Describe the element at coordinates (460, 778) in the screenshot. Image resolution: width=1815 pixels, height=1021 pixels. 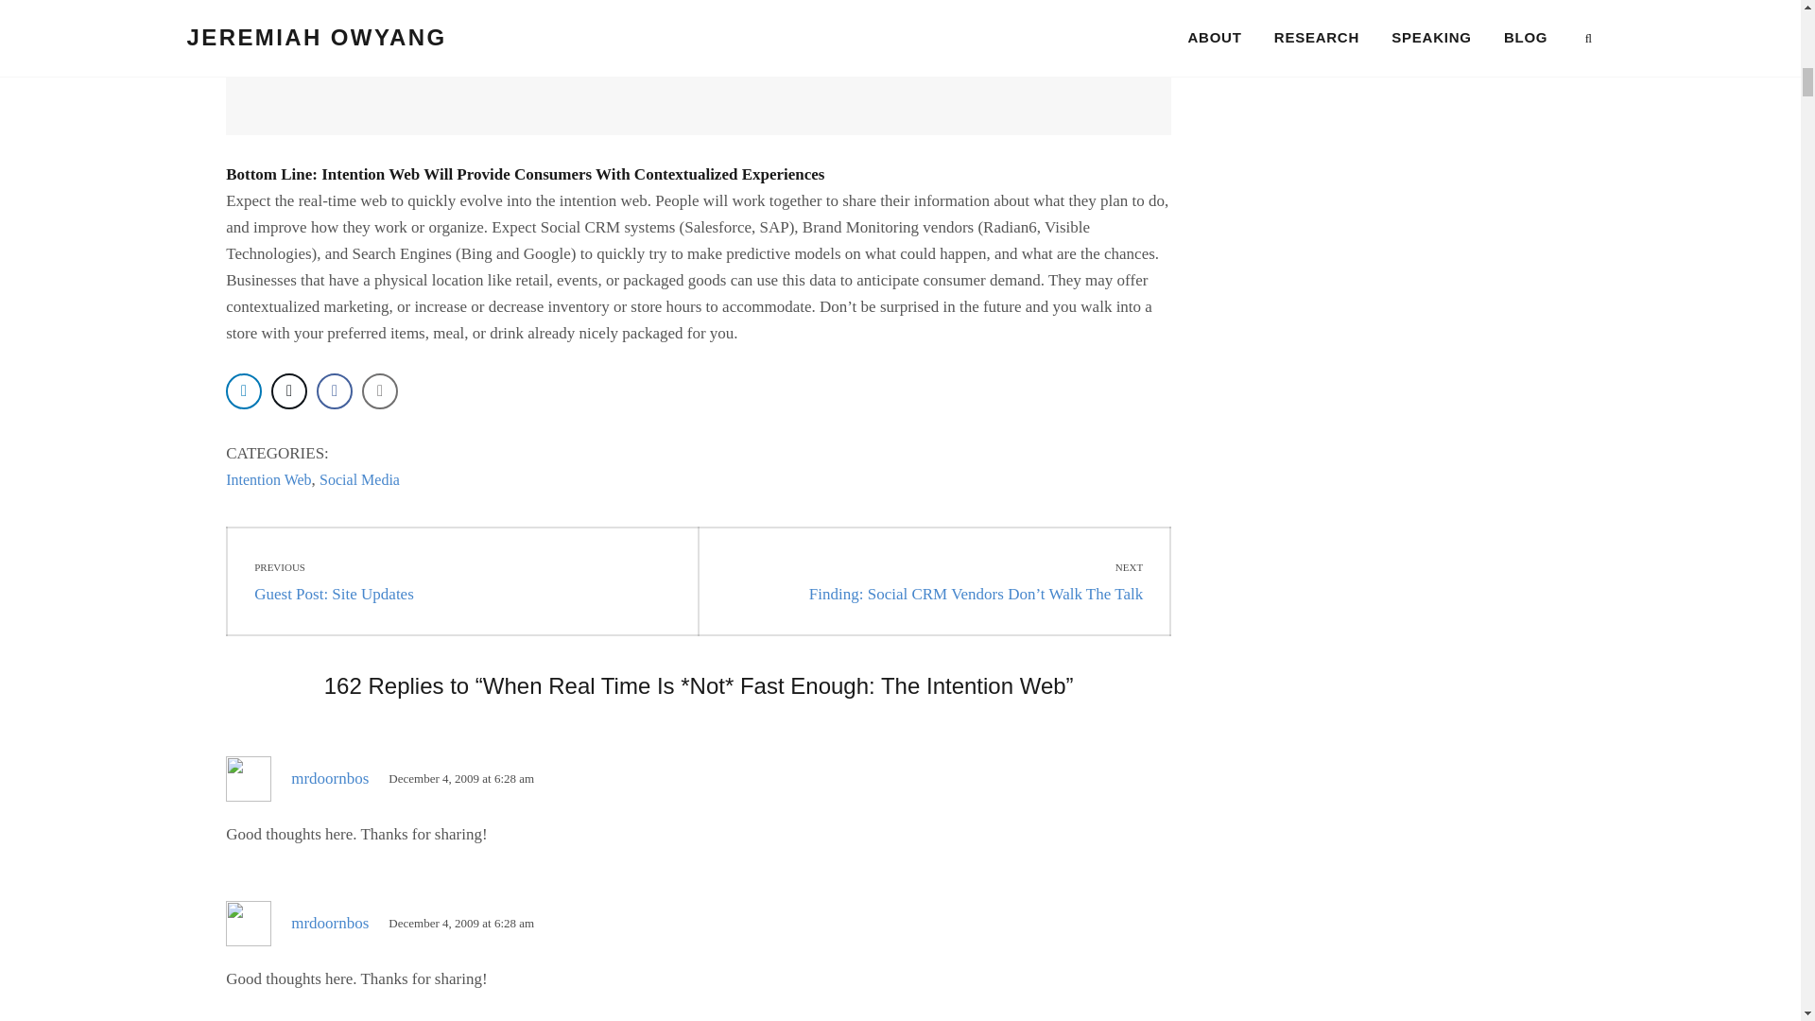
I see `December 4, 2009 at 6:28 am` at that location.